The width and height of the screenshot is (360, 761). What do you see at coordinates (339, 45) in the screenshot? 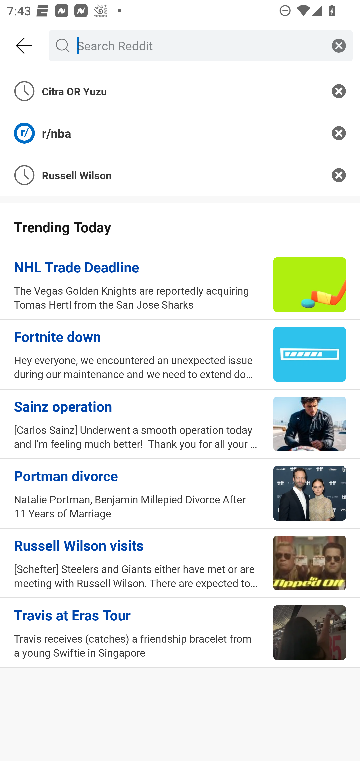
I see `Clear search` at bounding box center [339, 45].